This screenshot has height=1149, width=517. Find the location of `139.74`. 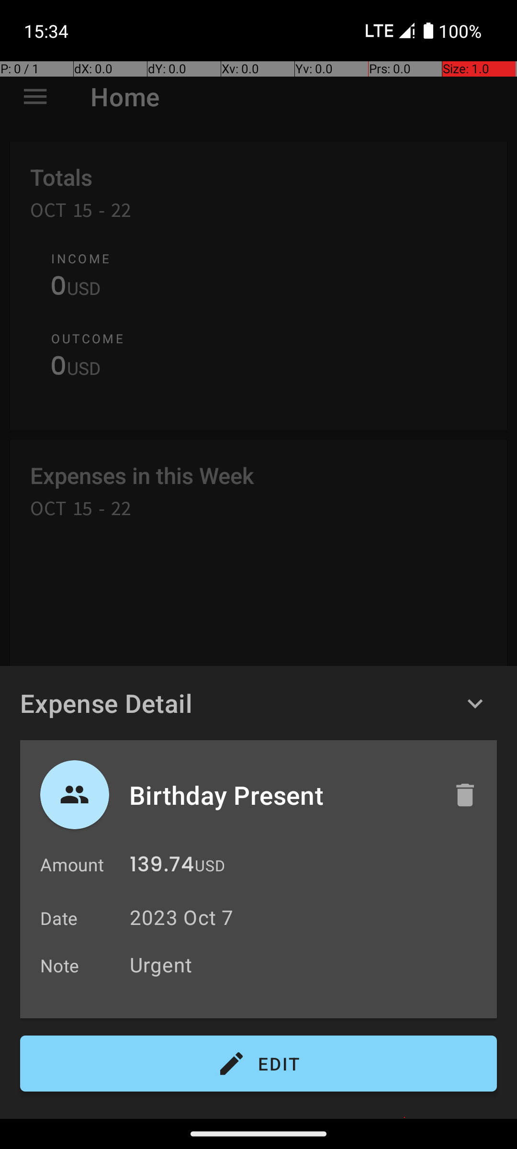

139.74 is located at coordinates (162, 867).